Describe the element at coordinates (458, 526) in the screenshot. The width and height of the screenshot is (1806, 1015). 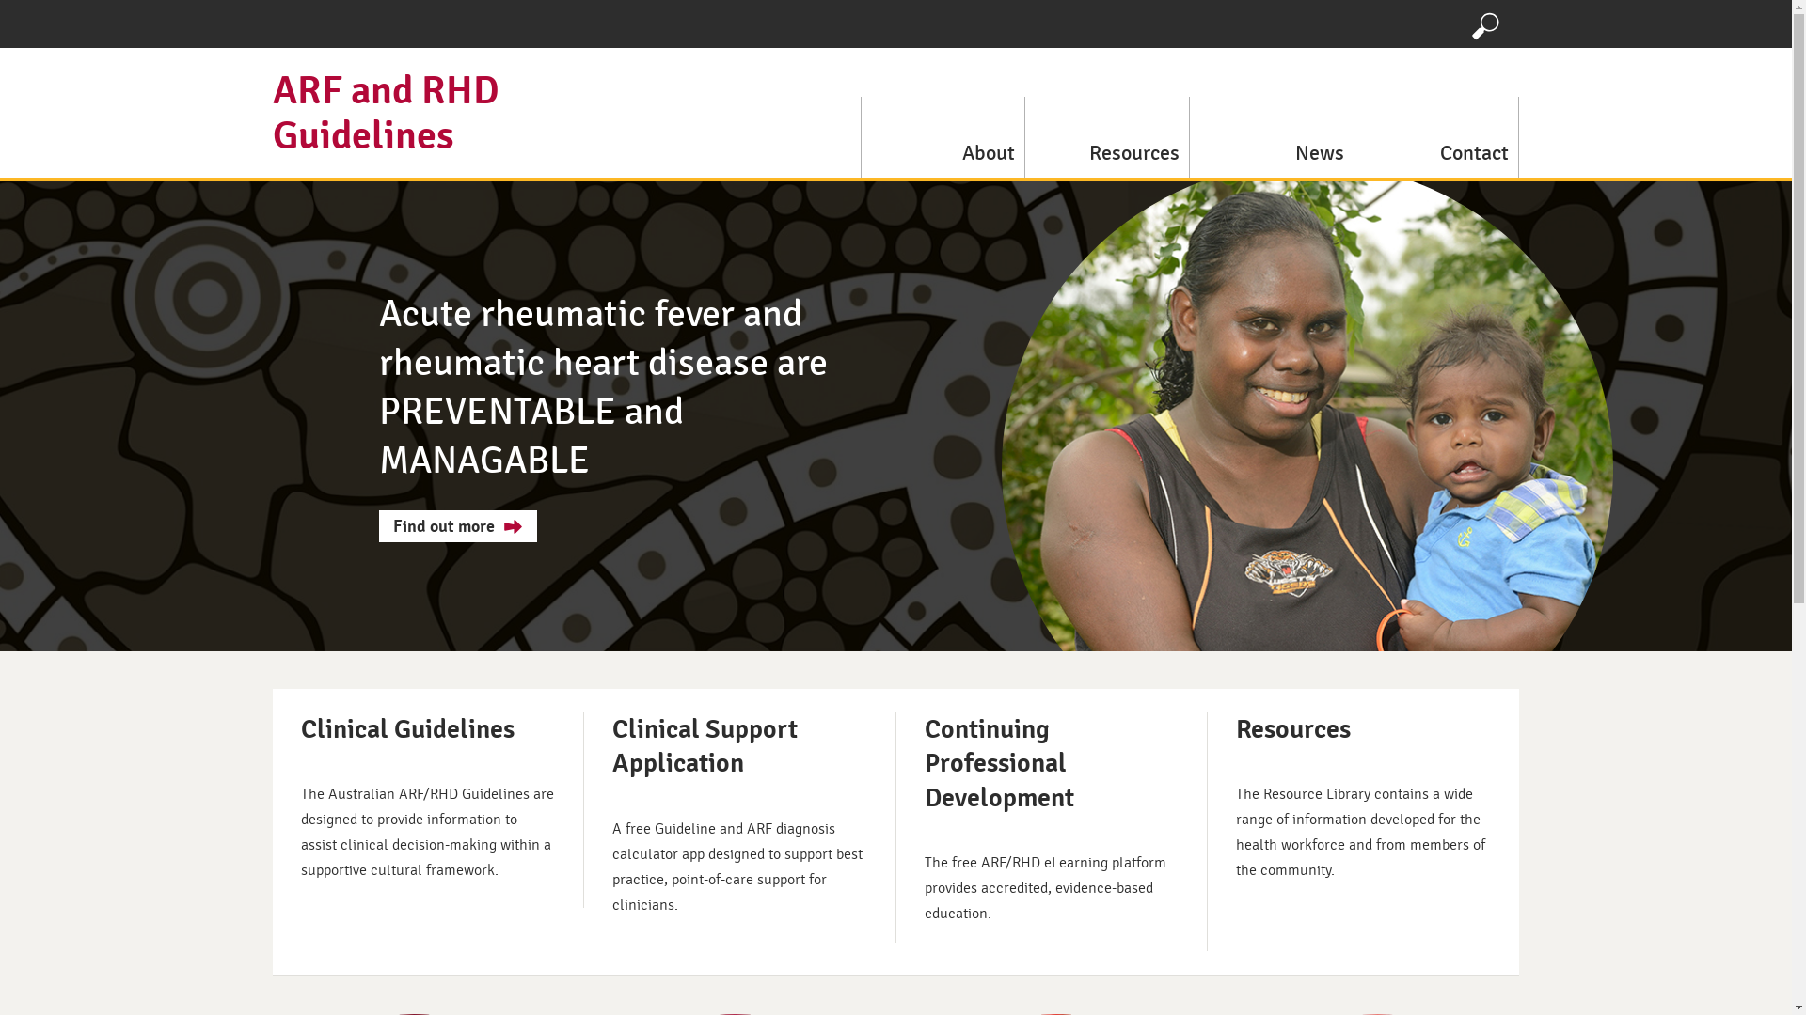
I see `Find out more` at that location.